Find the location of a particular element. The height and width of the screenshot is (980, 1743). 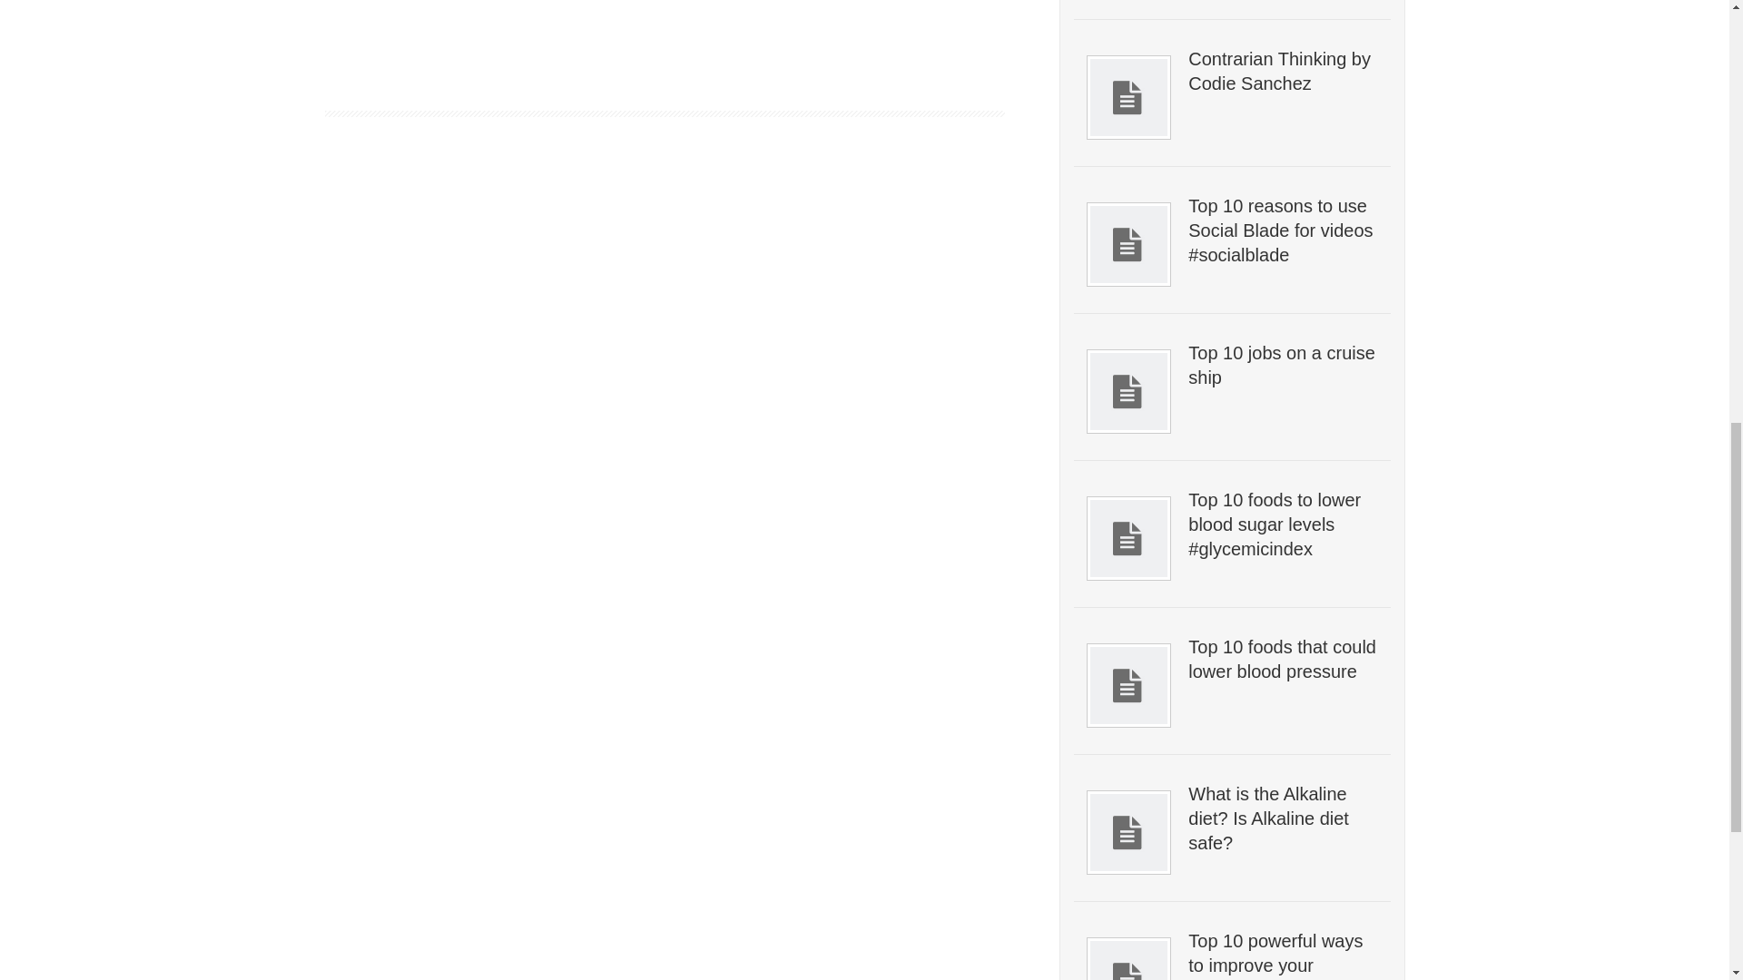

Contrarian Thinking by Codie Sanchez is located at coordinates (1282, 71).